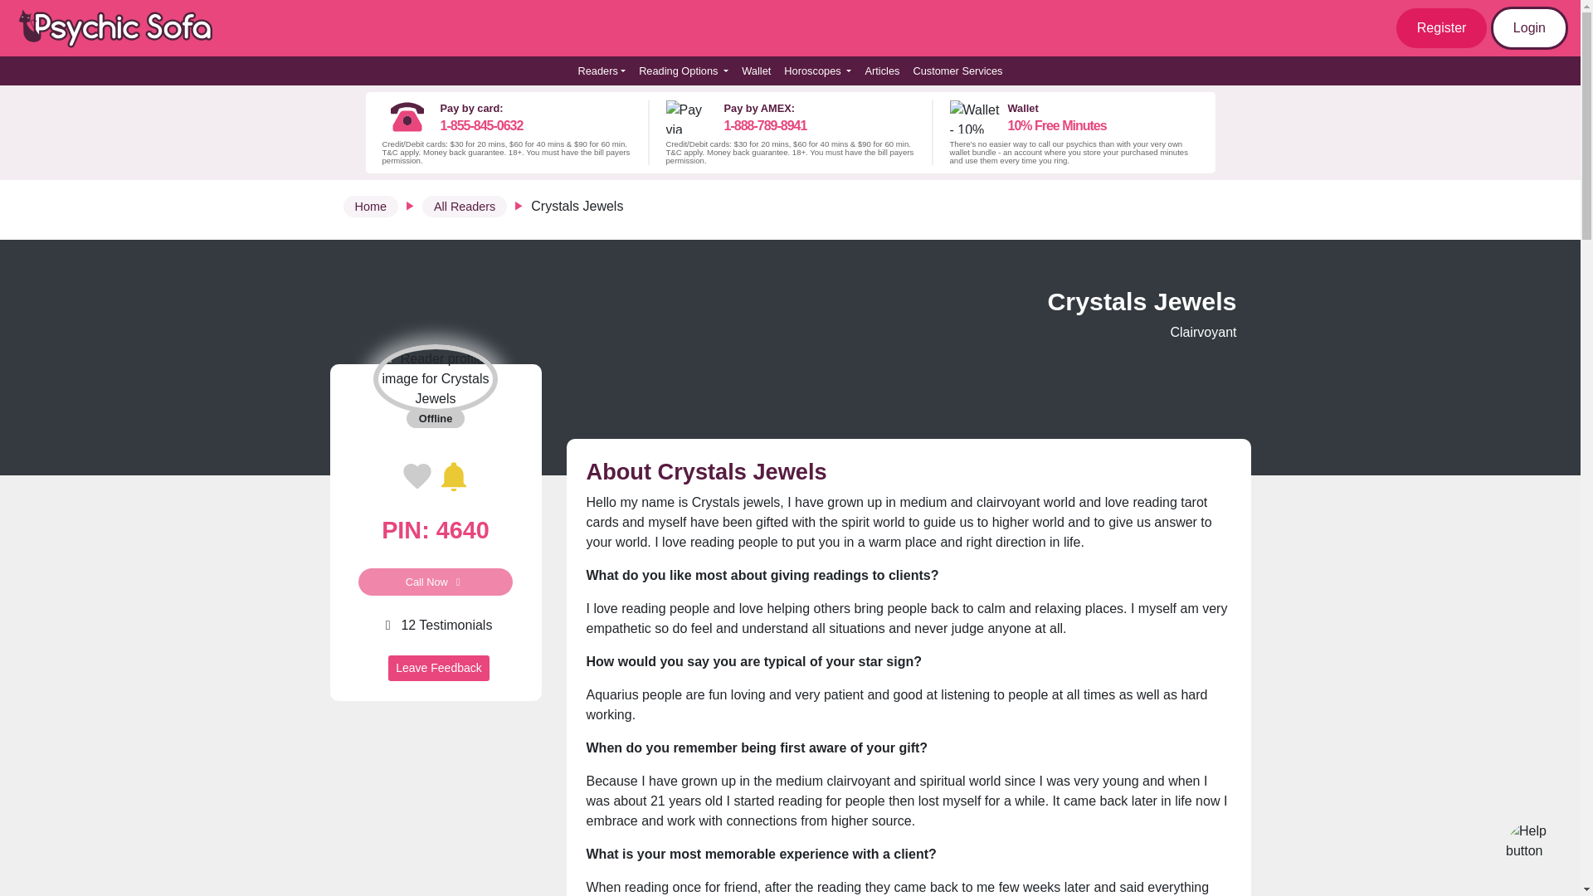  What do you see at coordinates (453, 476) in the screenshot?
I see `Receive a text when Crystals Jewels is available!` at bounding box center [453, 476].